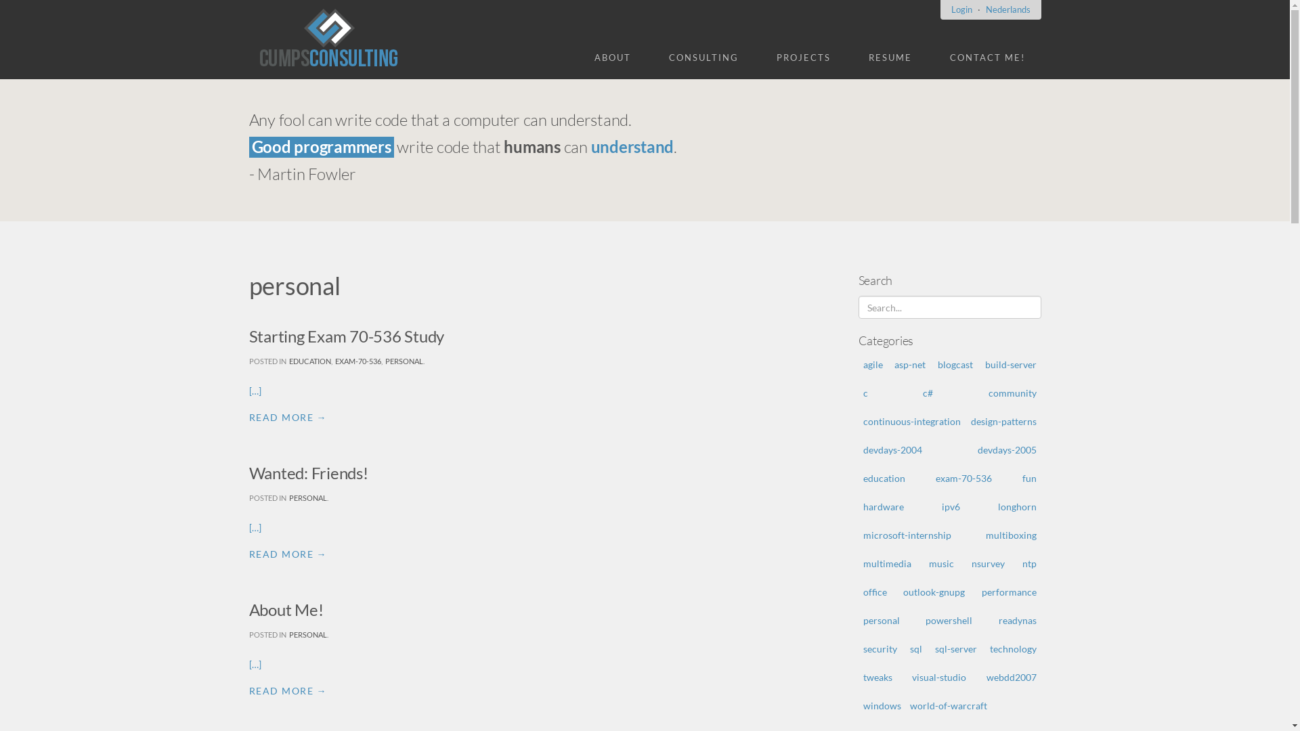 This screenshot has width=1300, height=731. Describe the element at coordinates (1029, 563) in the screenshot. I see `ntp` at that location.